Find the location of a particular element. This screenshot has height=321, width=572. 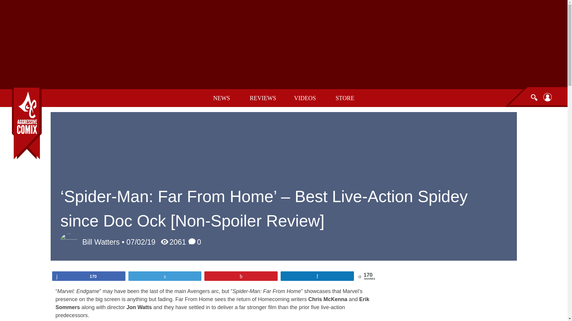

Bill Watters is located at coordinates (101, 242).